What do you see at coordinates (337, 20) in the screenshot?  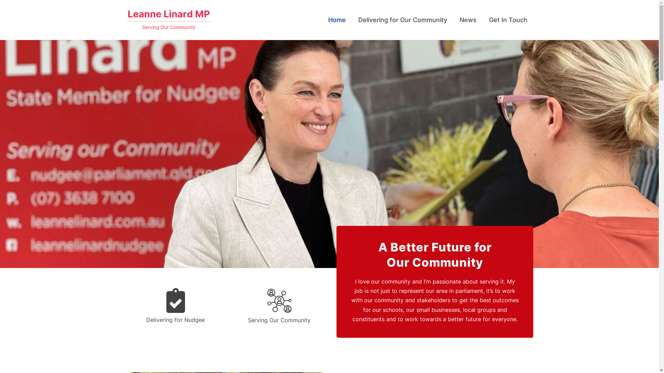 I see `Home` at bounding box center [337, 20].